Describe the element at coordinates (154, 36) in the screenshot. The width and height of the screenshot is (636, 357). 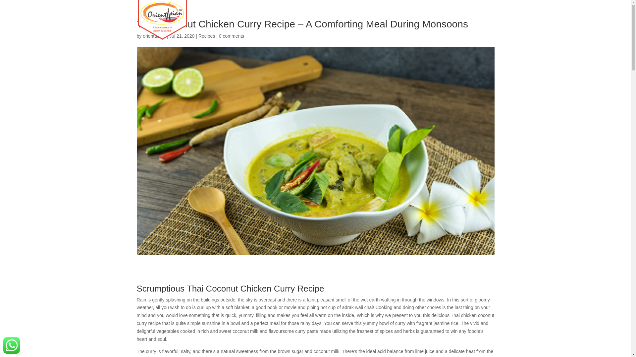
I see `orientasian` at that location.